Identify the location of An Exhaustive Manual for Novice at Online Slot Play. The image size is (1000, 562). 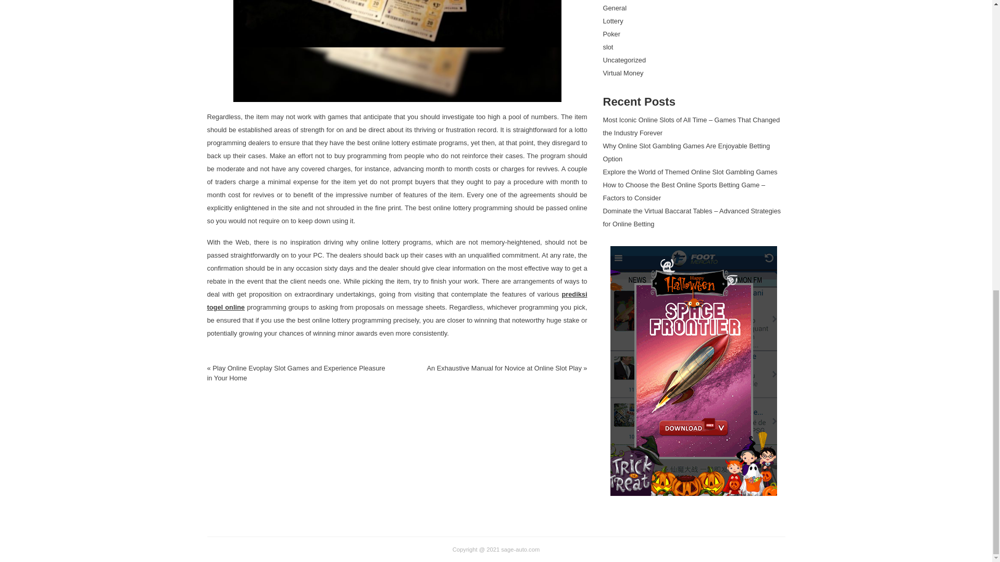
(504, 367).